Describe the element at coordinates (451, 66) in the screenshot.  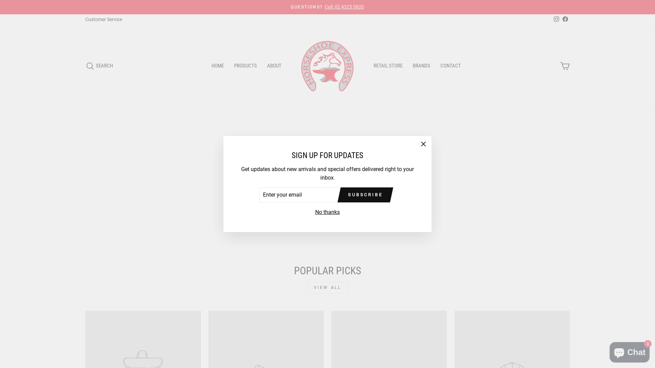
I see `CONTACT` at that location.